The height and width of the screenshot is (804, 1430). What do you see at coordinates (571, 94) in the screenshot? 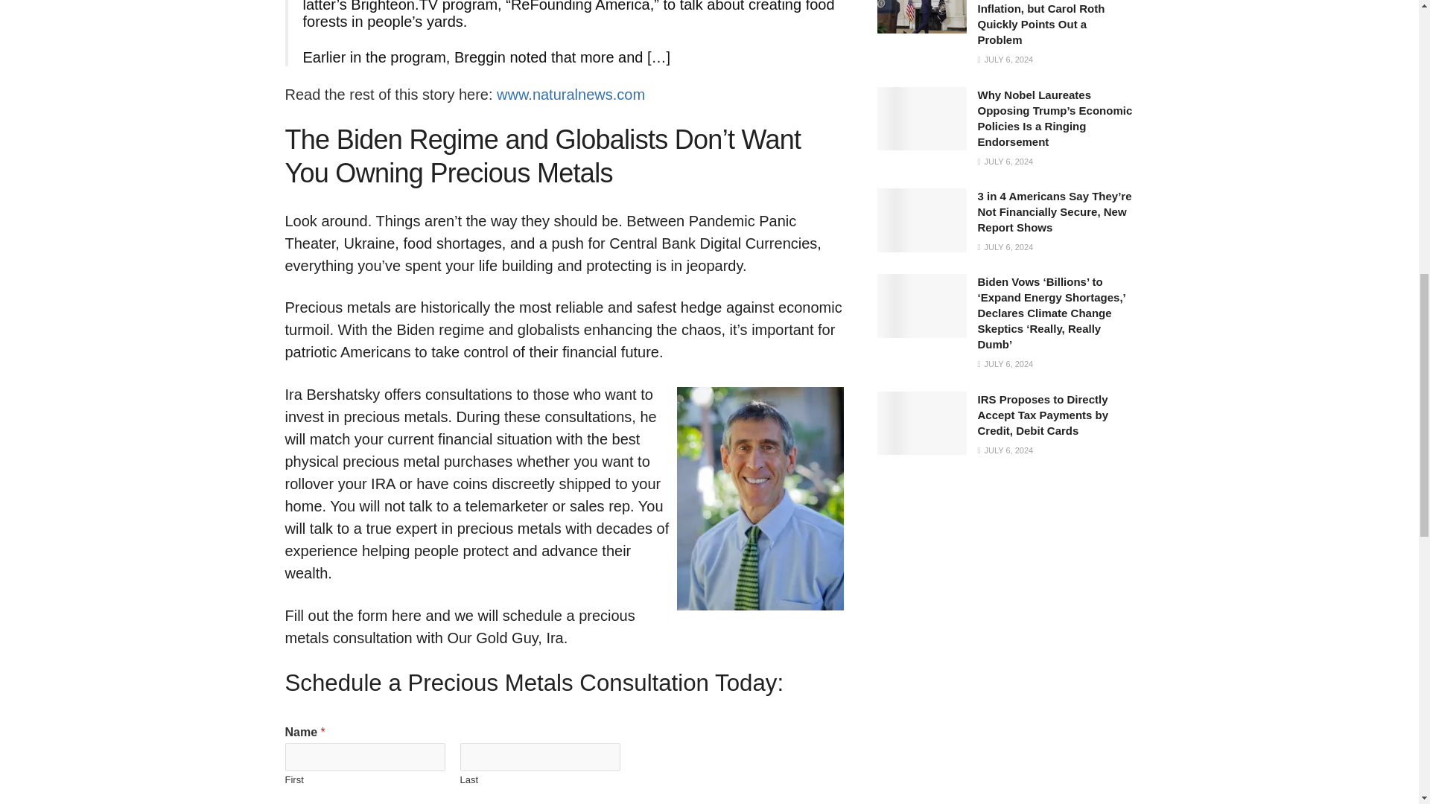
I see `www.naturalnews.com` at bounding box center [571, 94].